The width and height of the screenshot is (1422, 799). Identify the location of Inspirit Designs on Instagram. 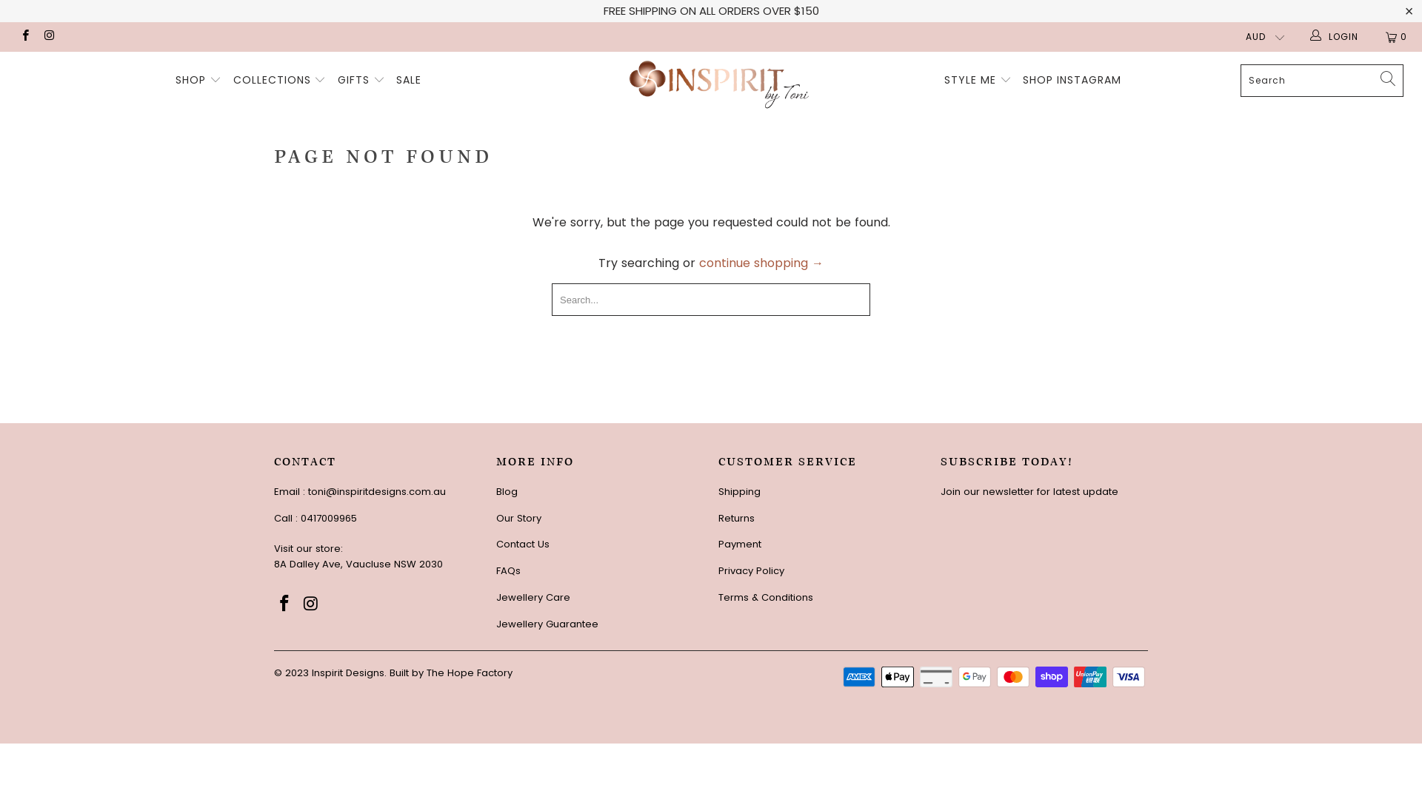
(49, 37).